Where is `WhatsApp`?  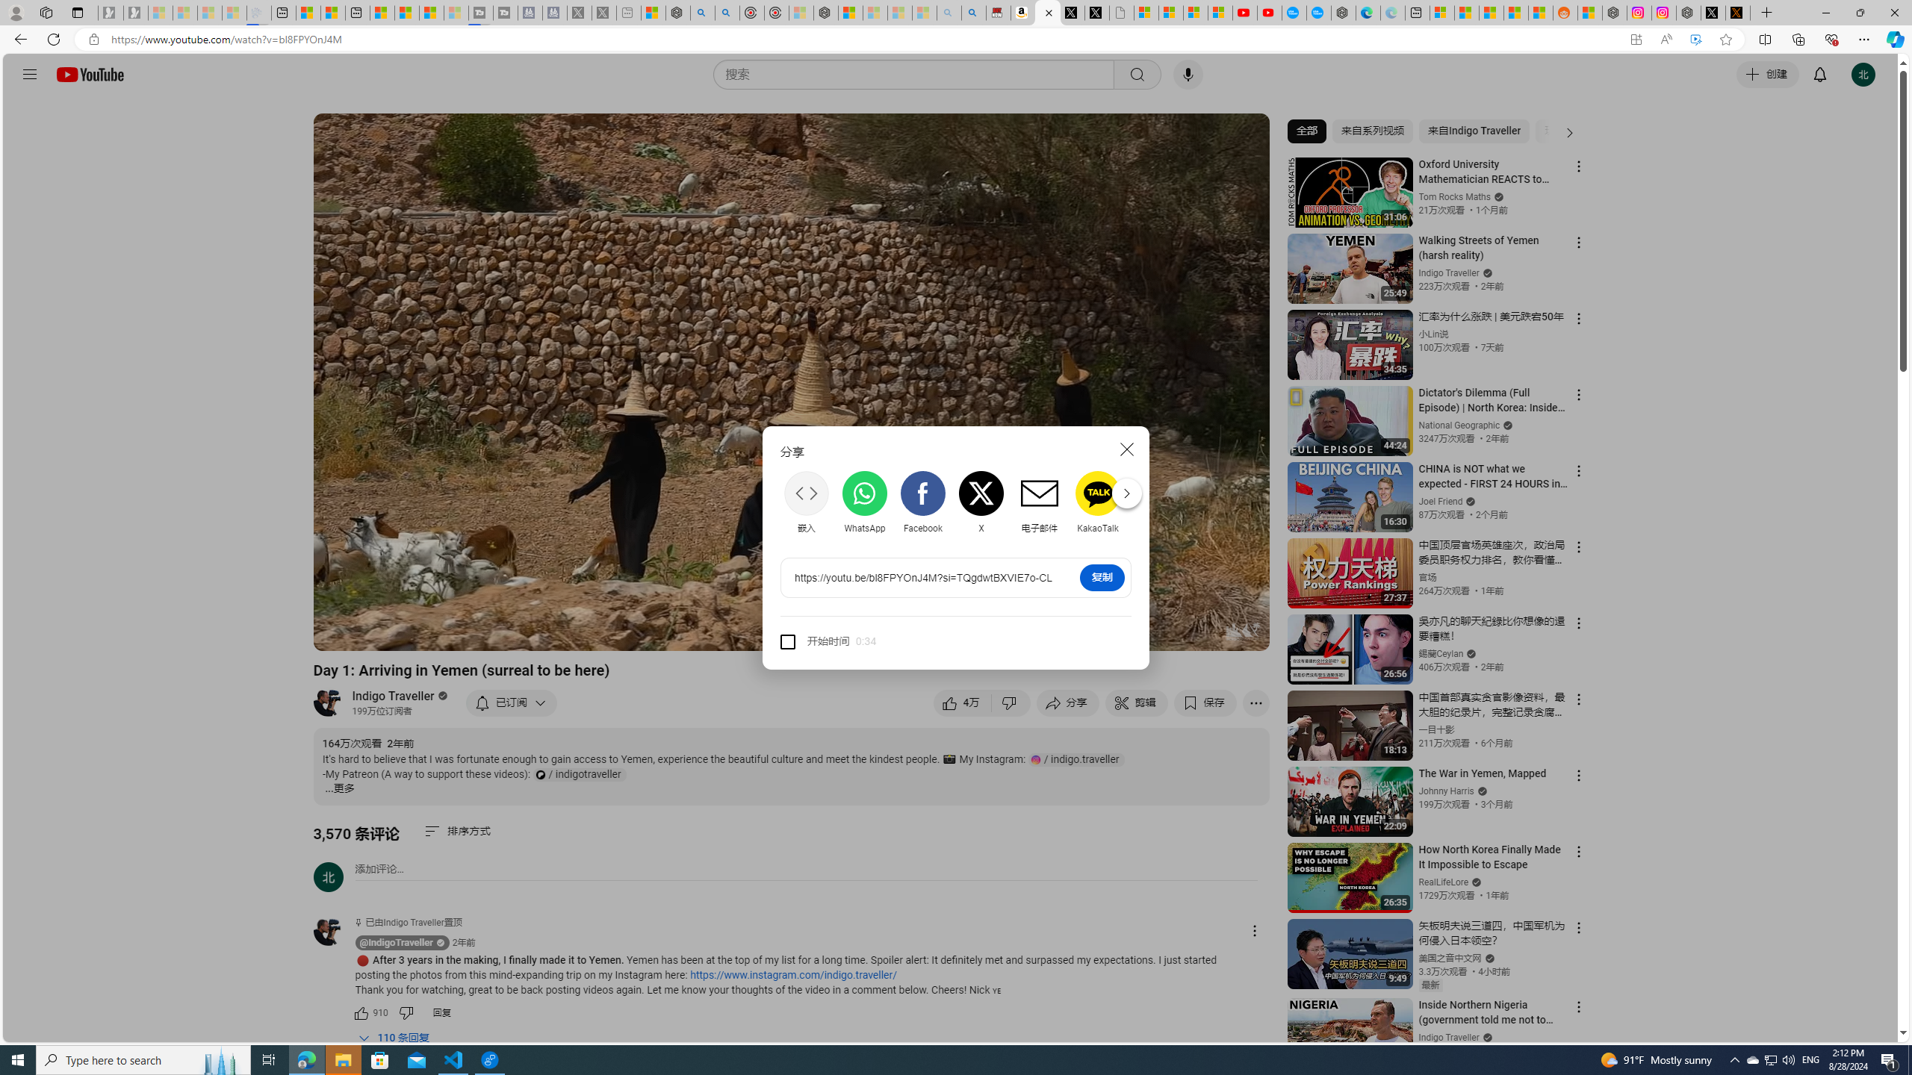
WhatsApp is located at coordinates (865, 502).